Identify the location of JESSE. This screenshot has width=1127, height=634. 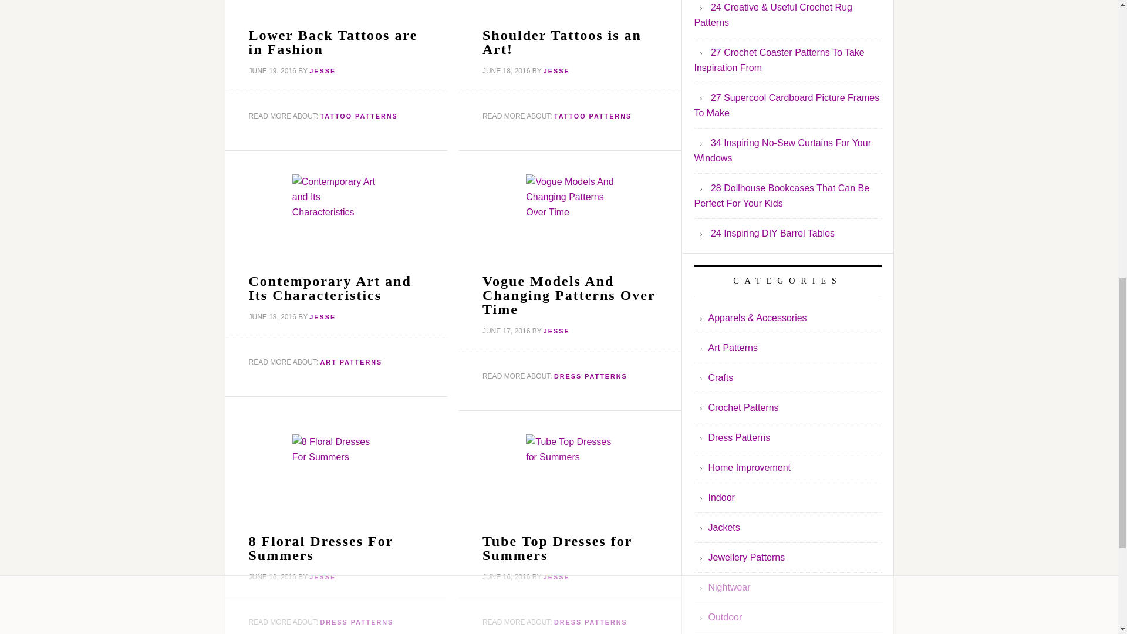
(556, 577).